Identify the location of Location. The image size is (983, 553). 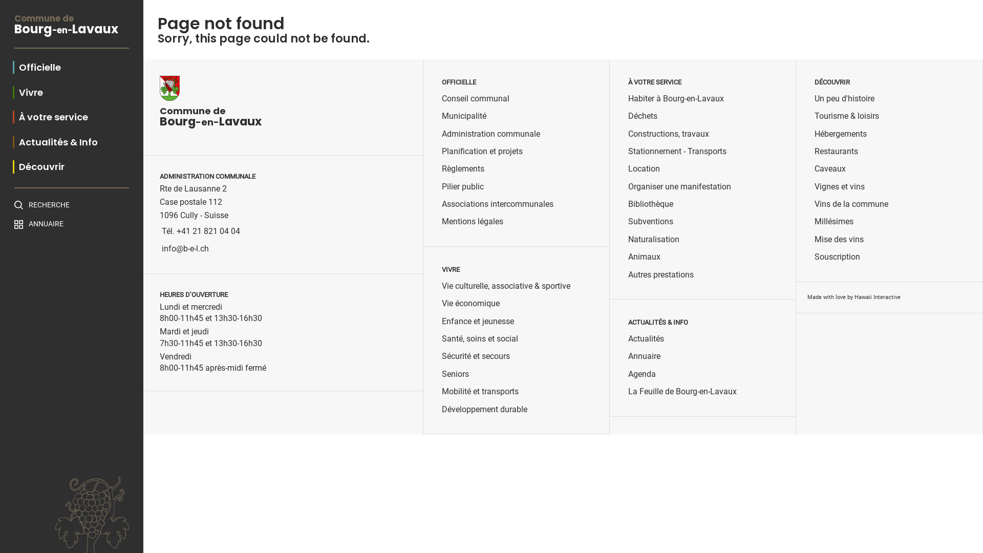
(644, 169).